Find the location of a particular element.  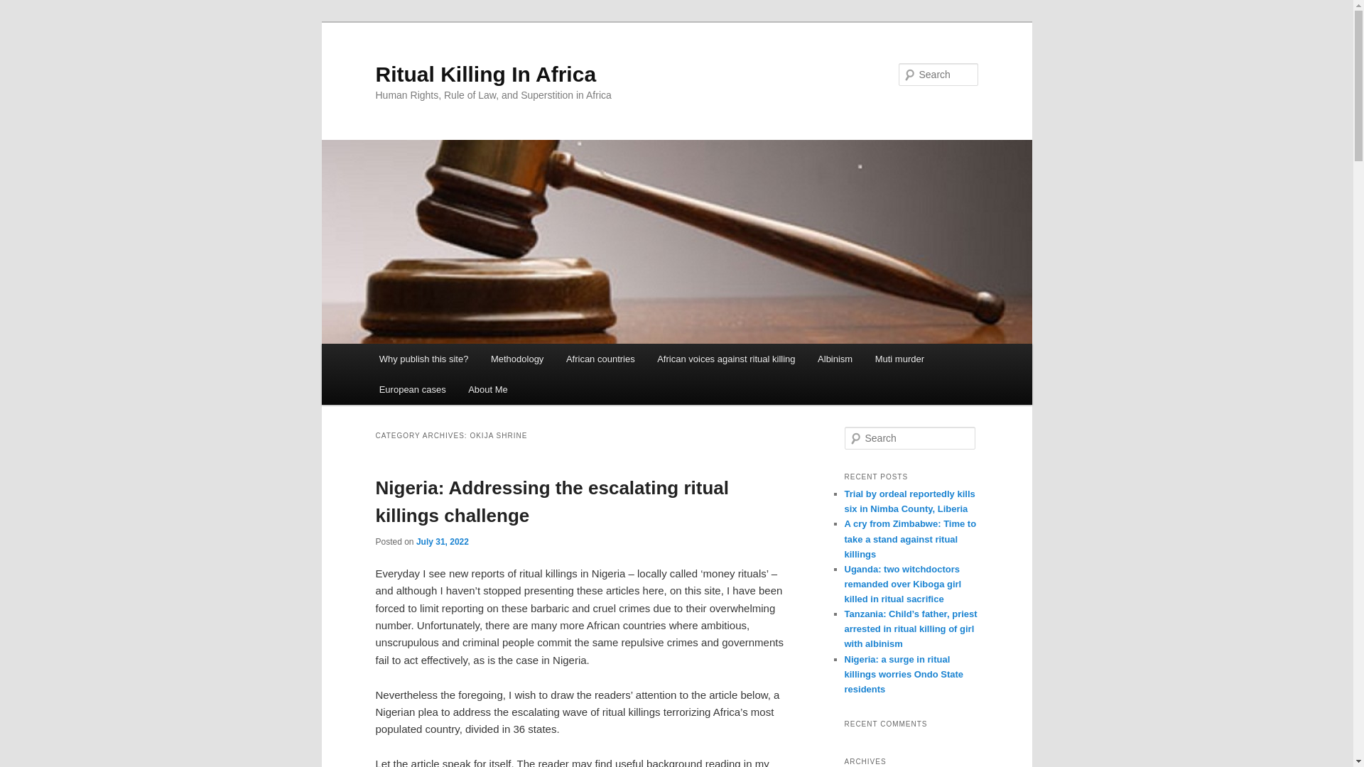

Search is located at coordinates (23, 8).